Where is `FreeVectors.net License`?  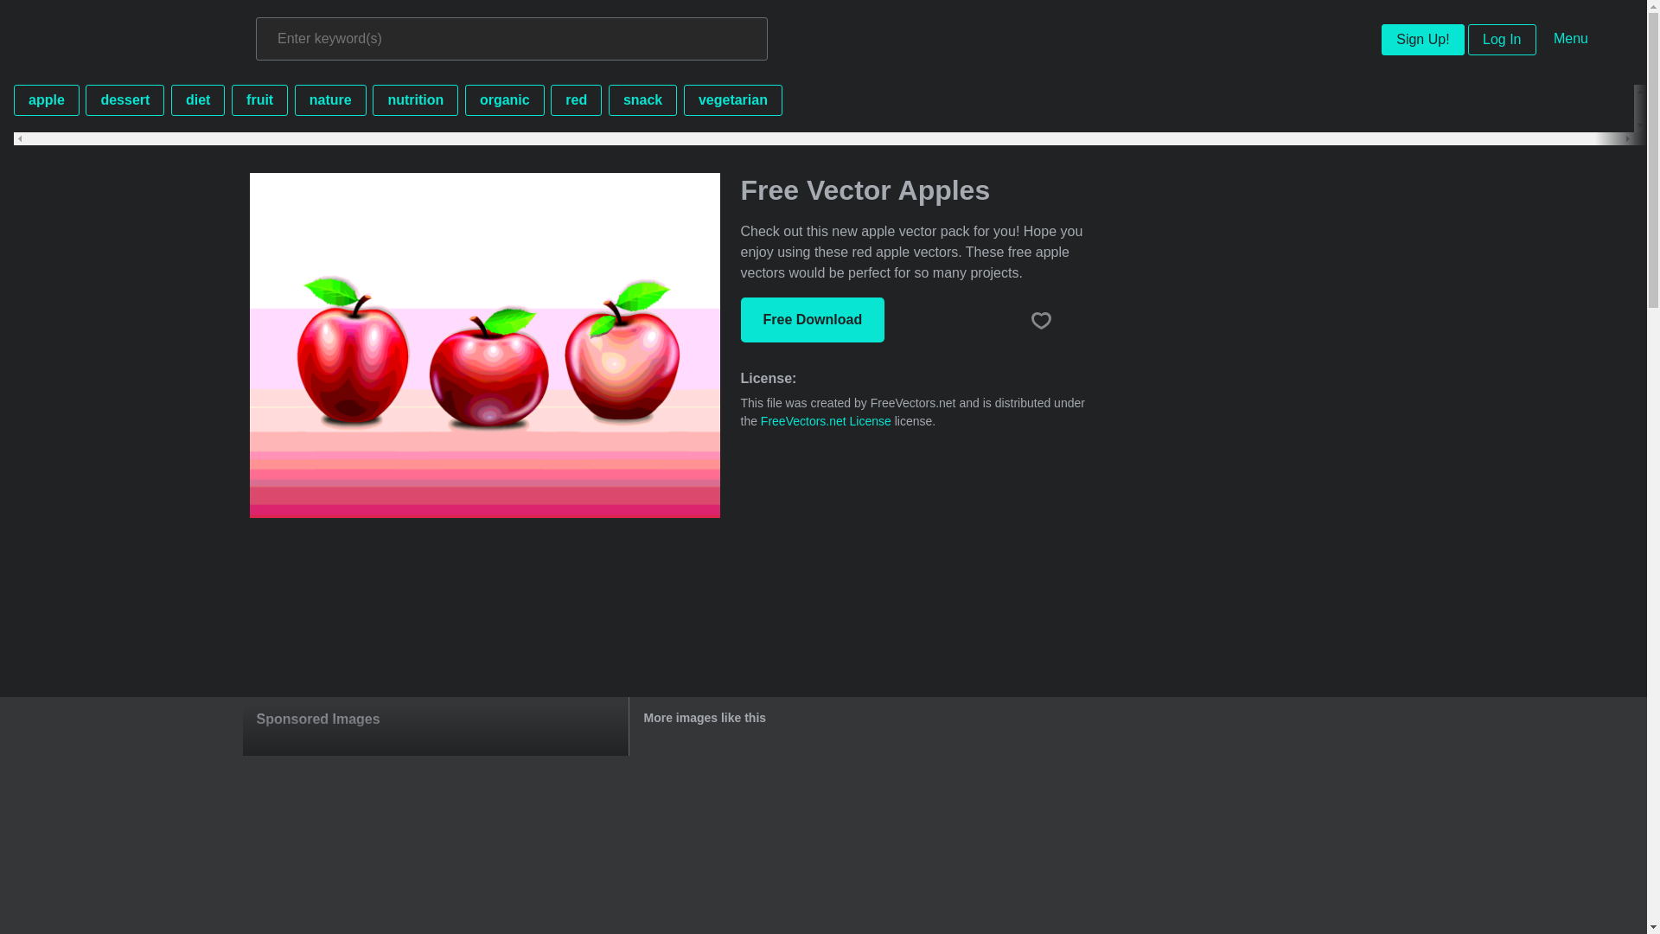 FreeVectors.net License is located at coordinates (826, 420).